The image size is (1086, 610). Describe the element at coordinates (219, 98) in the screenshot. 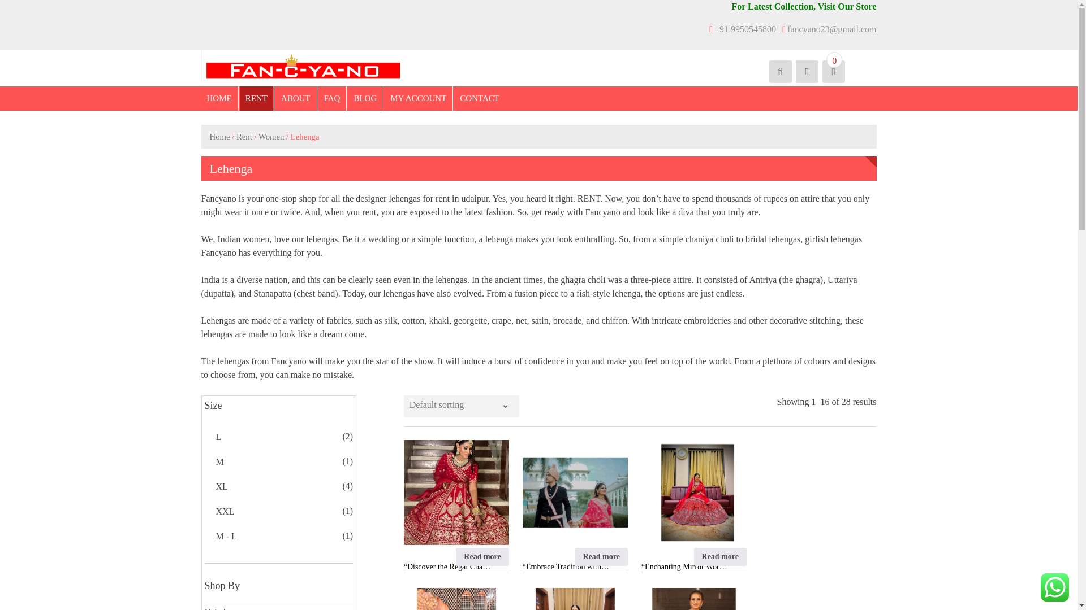

I see `HOME` at that location.